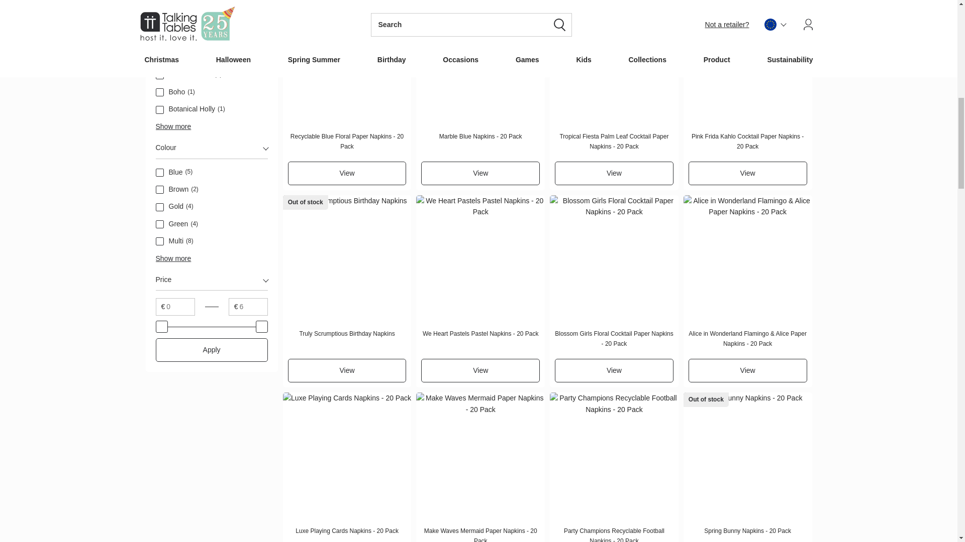 Image resolution: width=965 pixels, height=542 pixels. What do you see at coordinates (160, 109) in the screenshot?
I see `Botanical Holly` at bounding box center [160, 109].